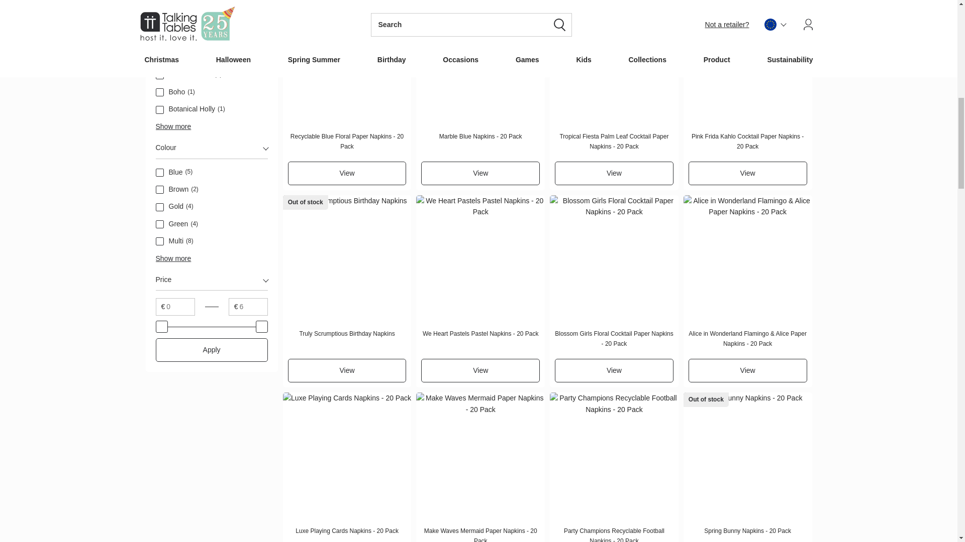 Image resolution: width=965 pixels, height=542 pixels. What do you see at coordinates (160, 109) in the screenshot?
I see `Botanical Holly` at bounding box center [160, 109].